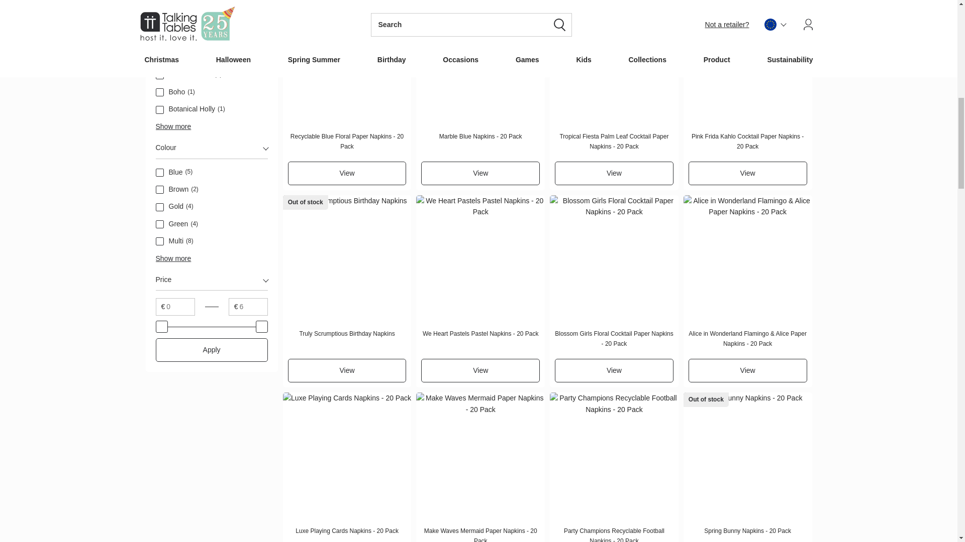 Image resolution: width=965 pixels, height=542 pixels. What do you see at coordinates (160, 109) in the screenshot?
I see `Botanical Holly` at bounding box center [160, 109].